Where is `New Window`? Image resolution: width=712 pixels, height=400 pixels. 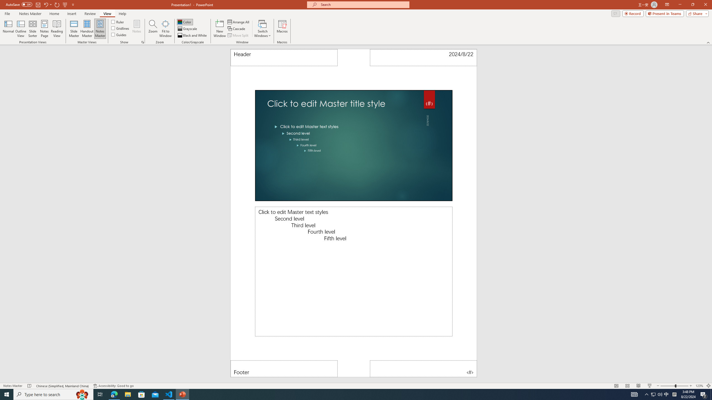 New Window is located at coordinates (220, 29).